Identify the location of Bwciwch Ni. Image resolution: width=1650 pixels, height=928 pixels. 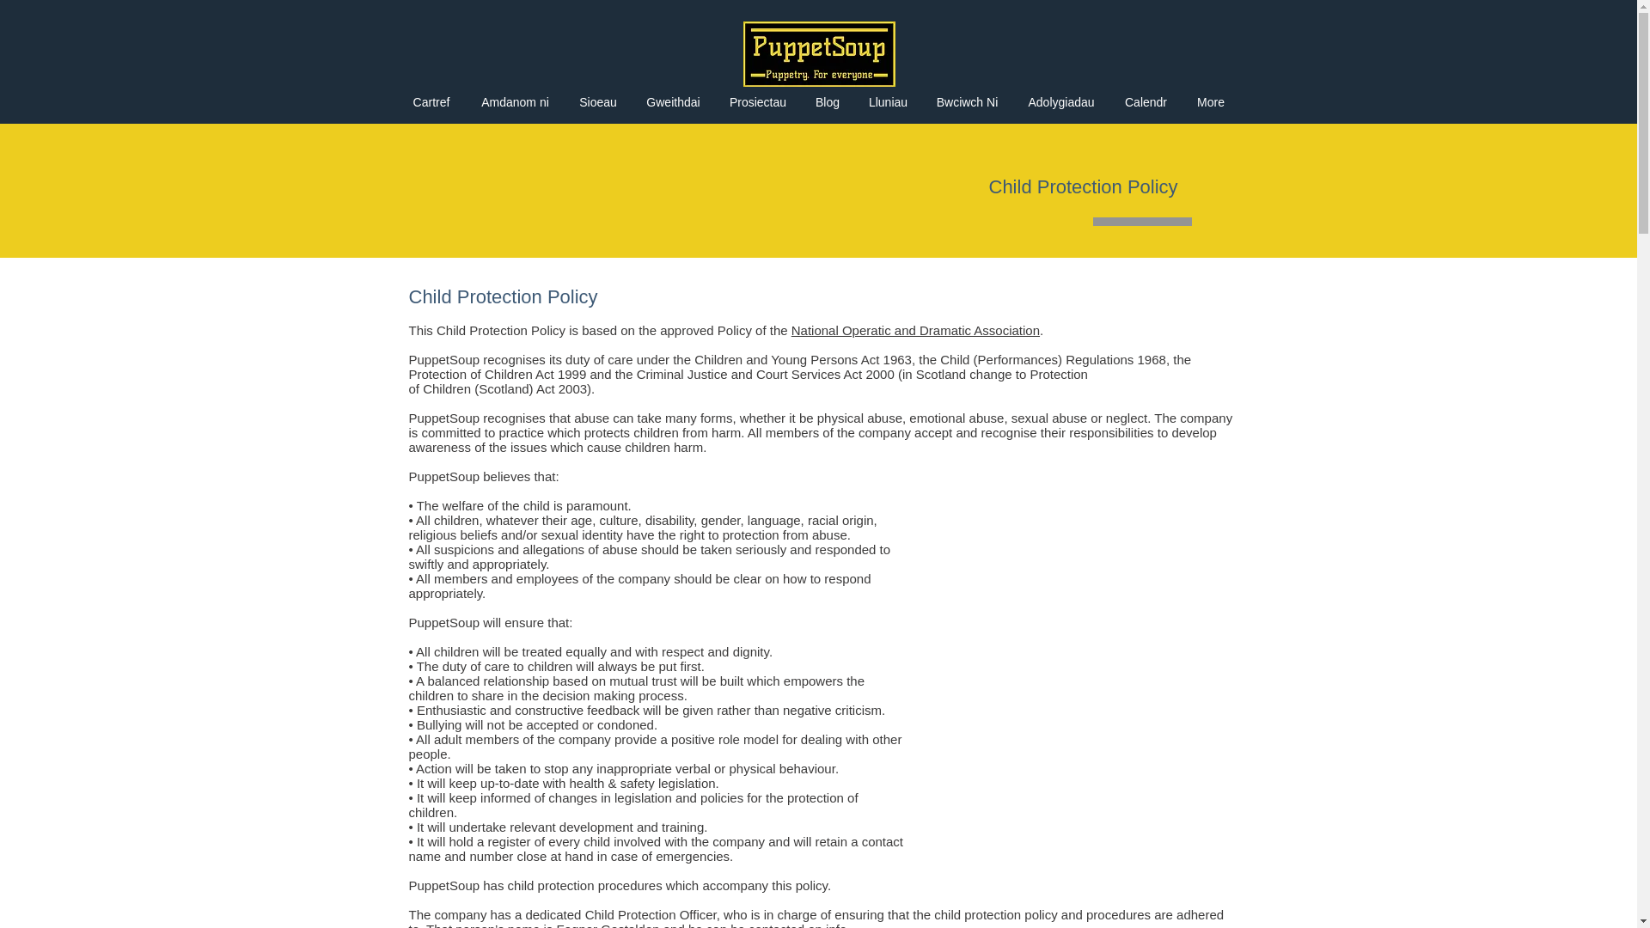
(966, 101).